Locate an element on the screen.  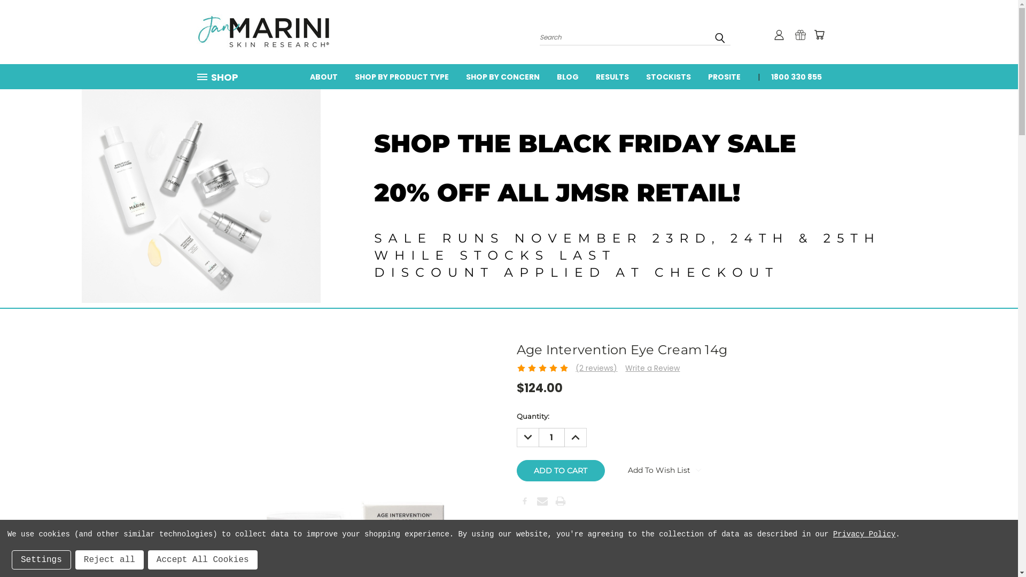
SHOP BY CONCERN is located at coordinates (503, 76).